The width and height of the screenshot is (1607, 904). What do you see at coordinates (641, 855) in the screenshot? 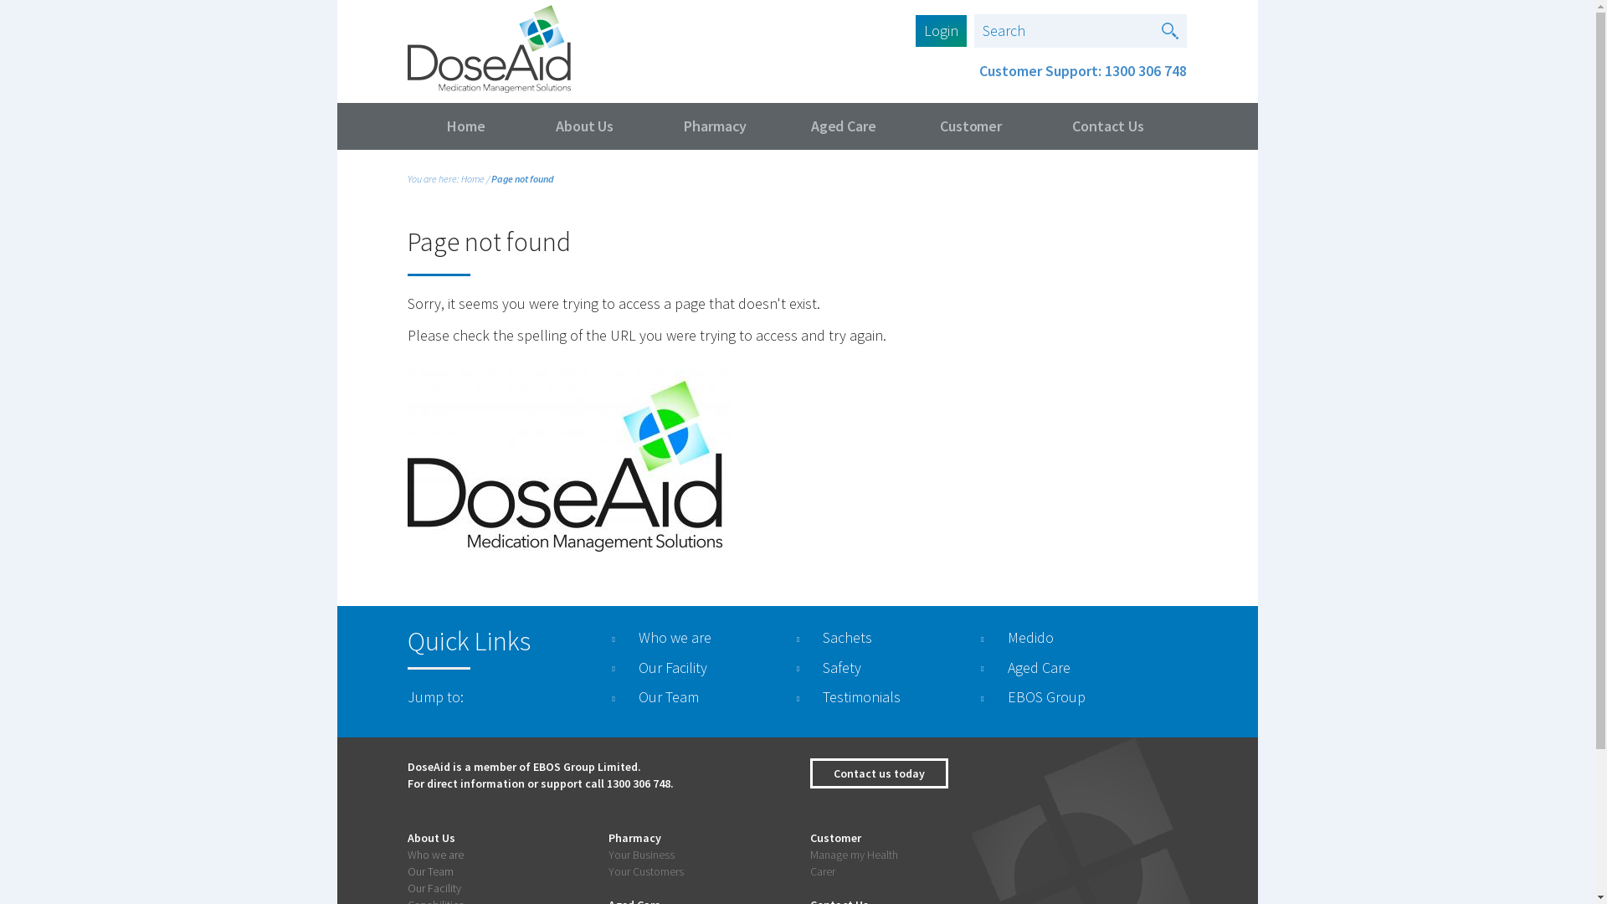
I see `Your Business` at bounding box center [641, 855].